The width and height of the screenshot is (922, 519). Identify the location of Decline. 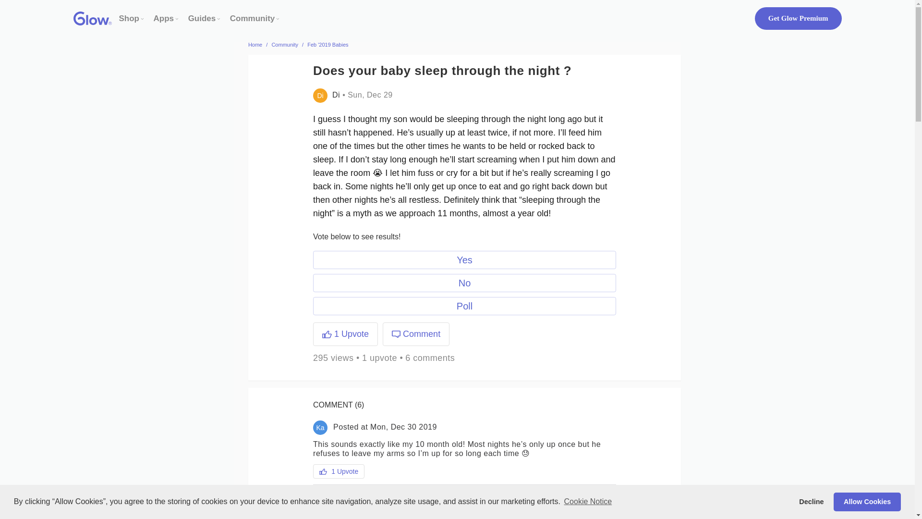
(812, 501).